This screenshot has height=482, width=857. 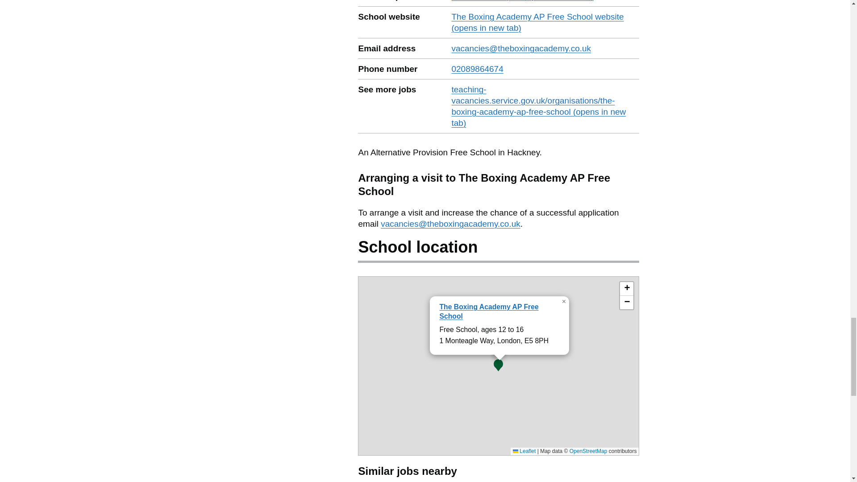 What do you see at coordinates (626, 289) in the screenshot?
I see `Zoom in` at bounding box center [626, 289].